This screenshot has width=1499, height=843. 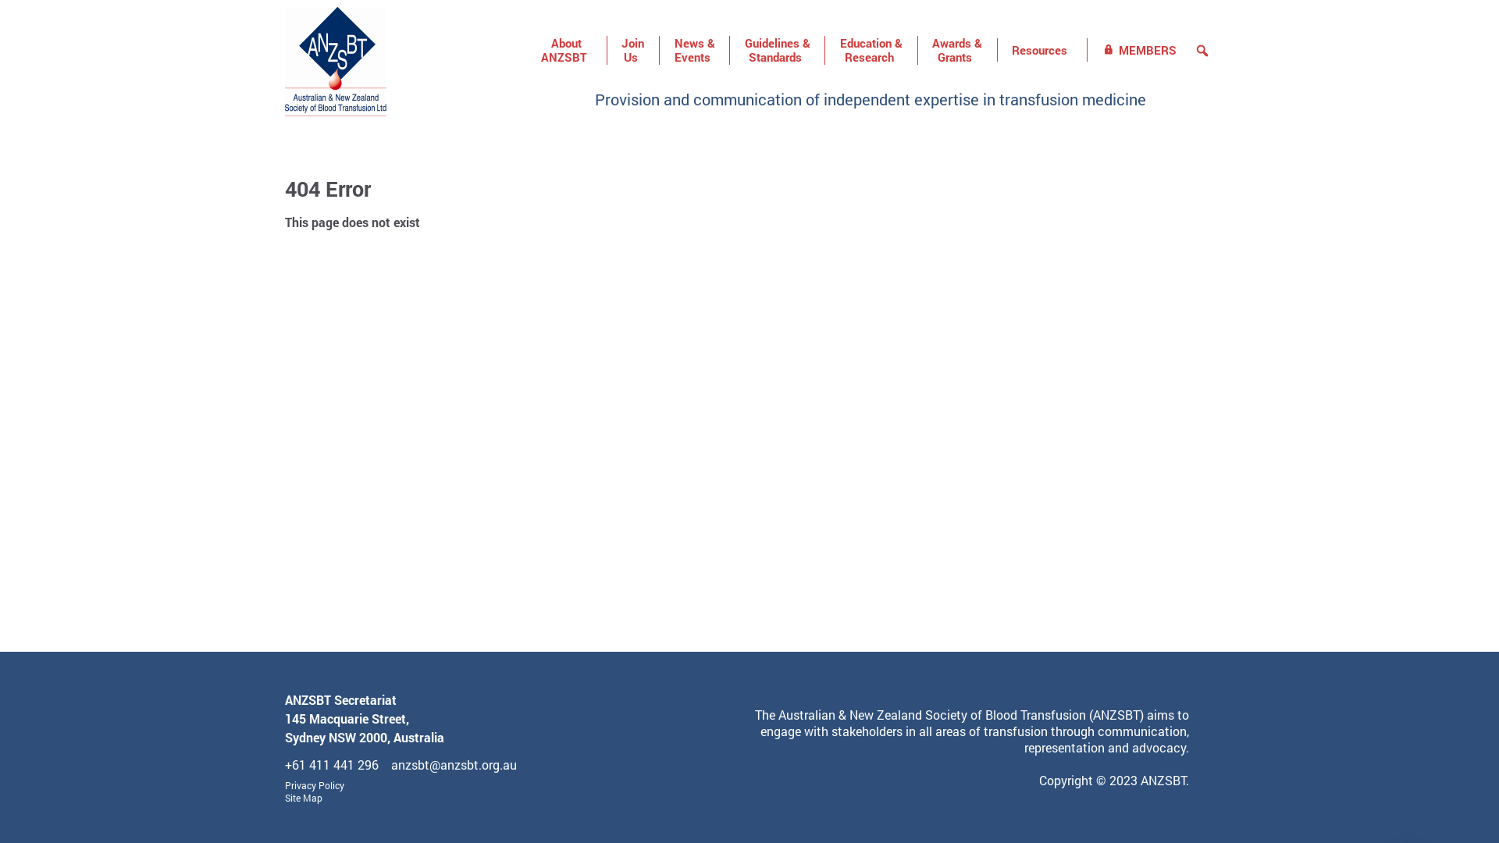 What do you see at coordinates (957, 51) in the screenshot?
I see `Awards &
Grants` at bounding box center [957, 51].